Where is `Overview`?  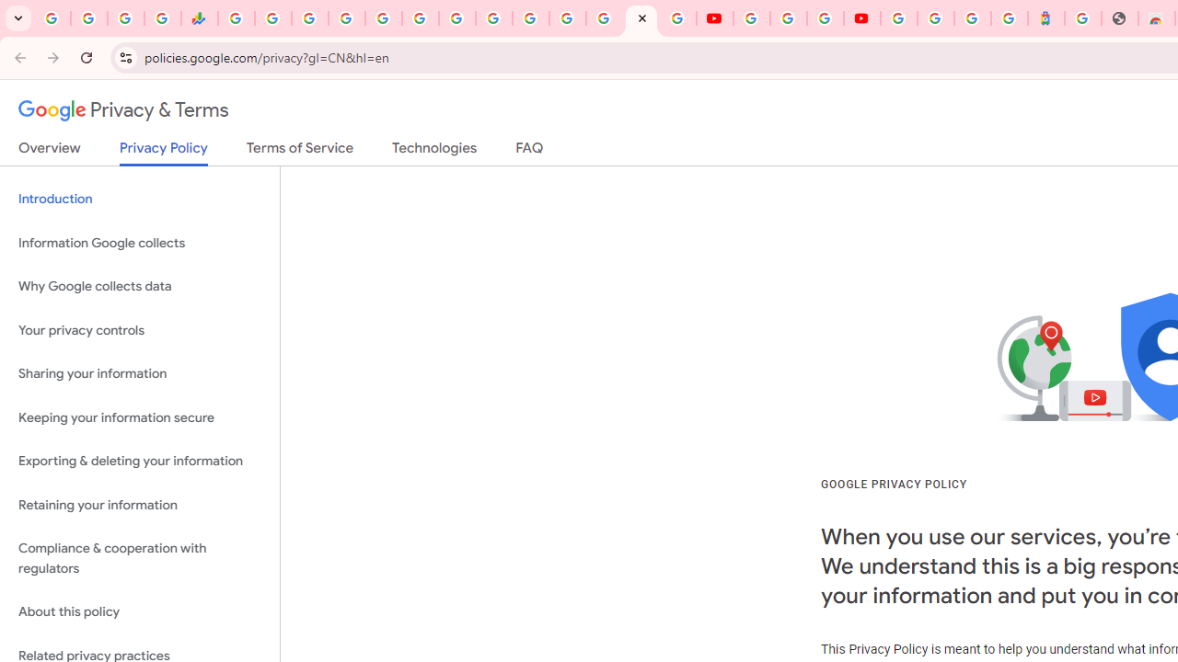 Overview is located at coordinates (50, 152).